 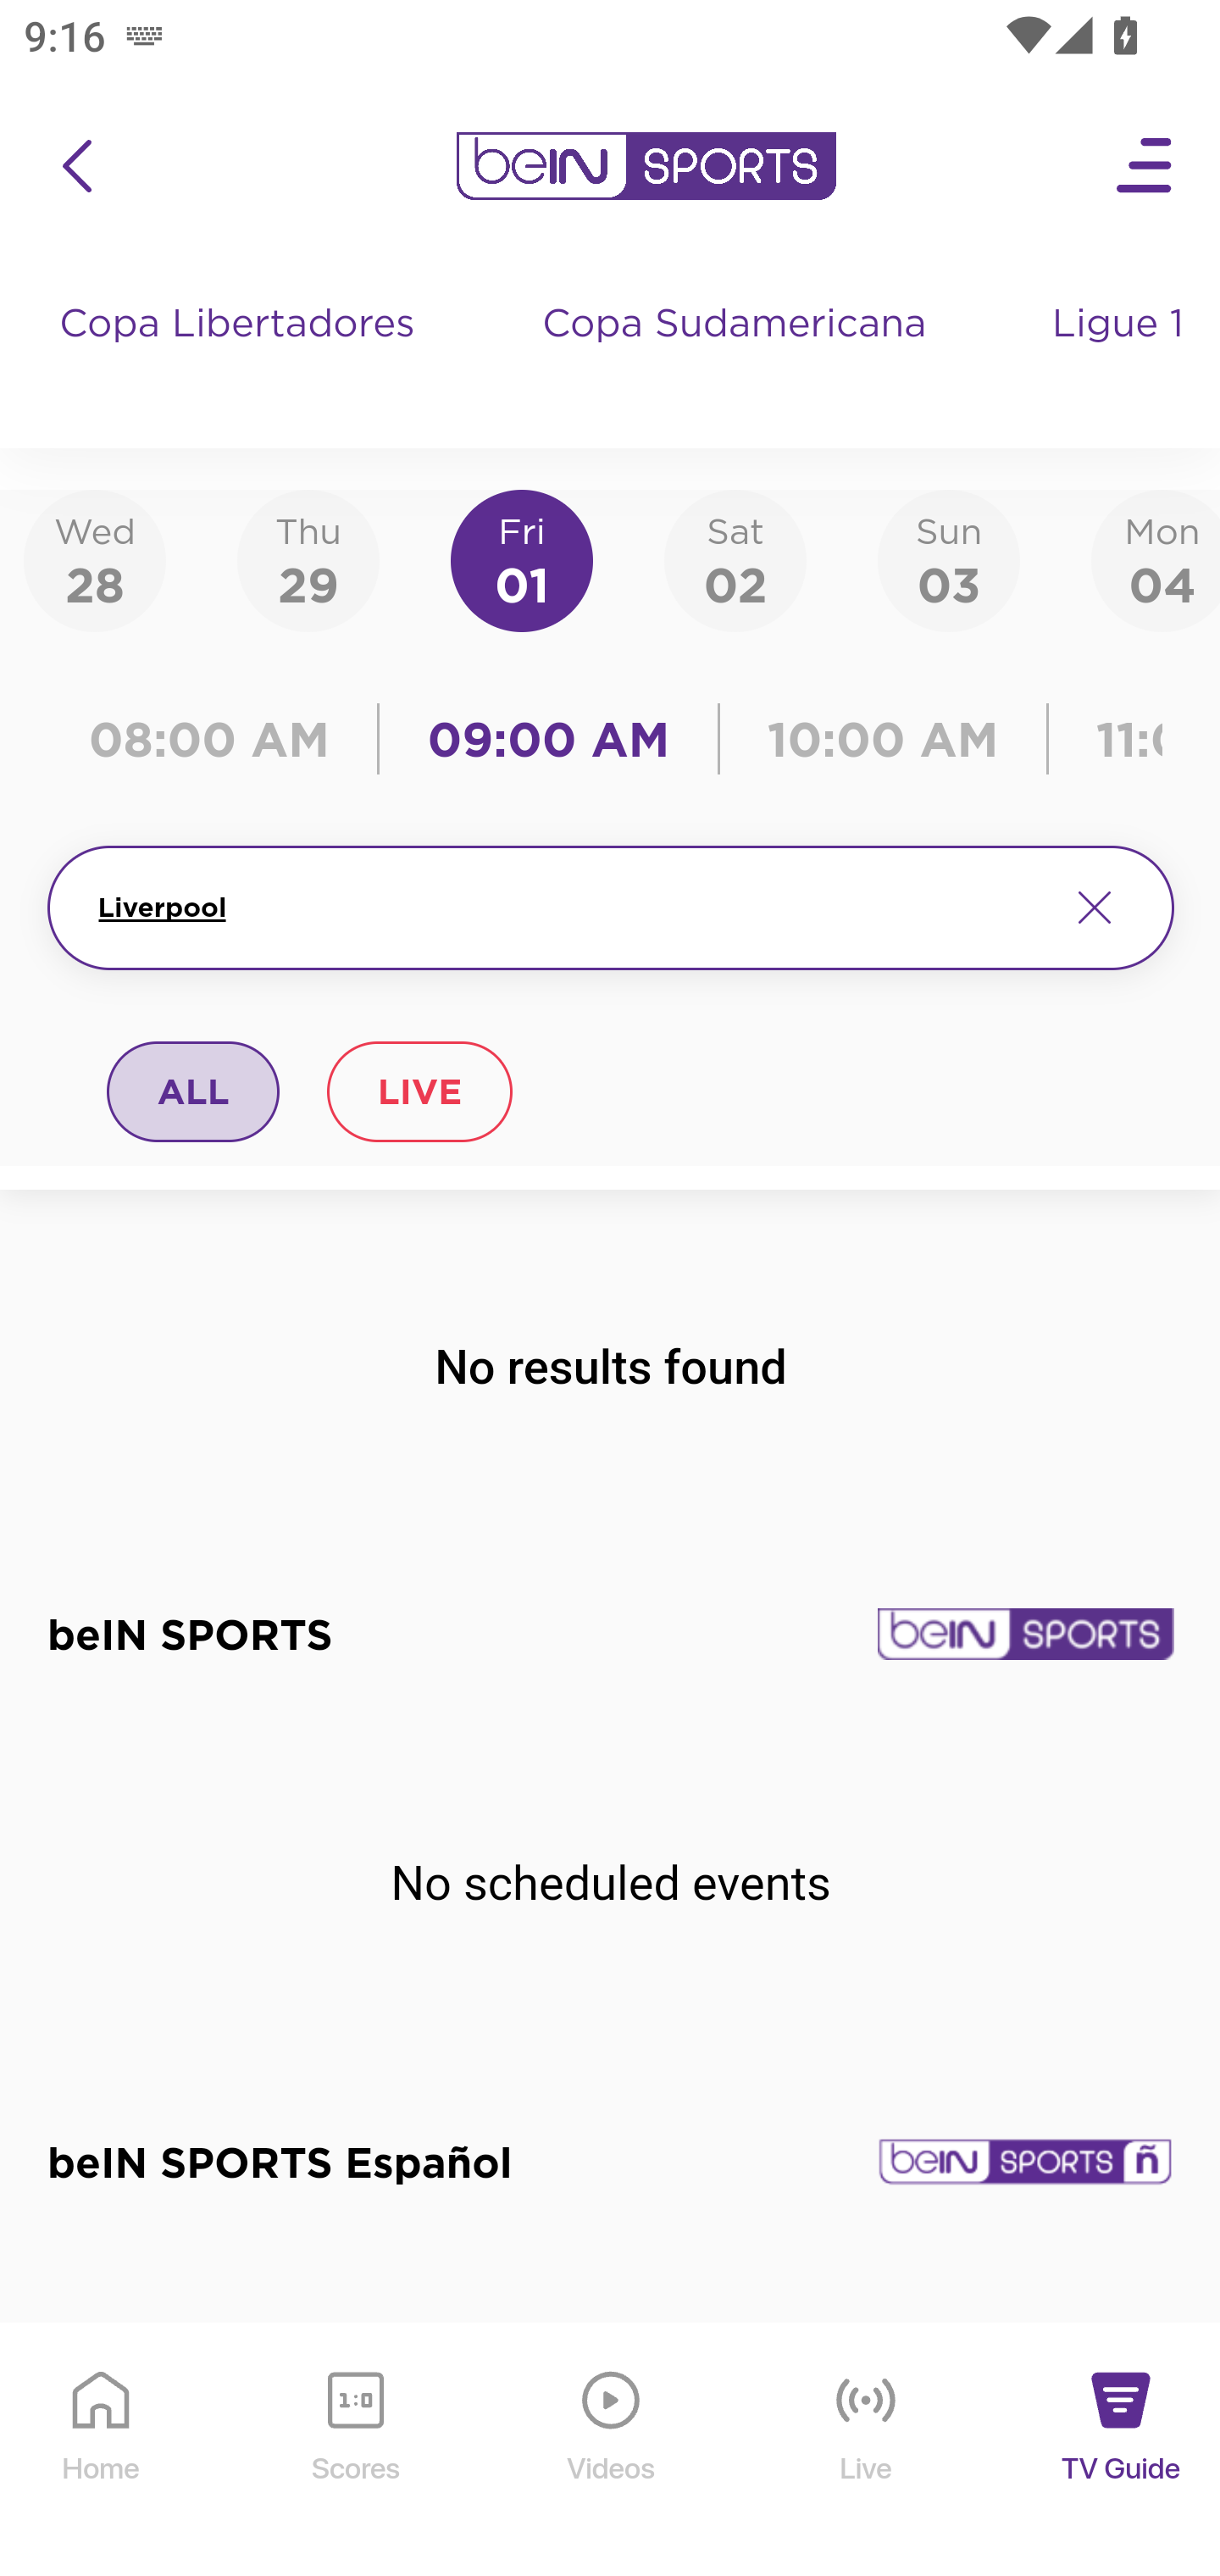 What do you see at coordinates (522, 559) in the screenshot?
I see `Fri01` at bounding box center [522, 559].